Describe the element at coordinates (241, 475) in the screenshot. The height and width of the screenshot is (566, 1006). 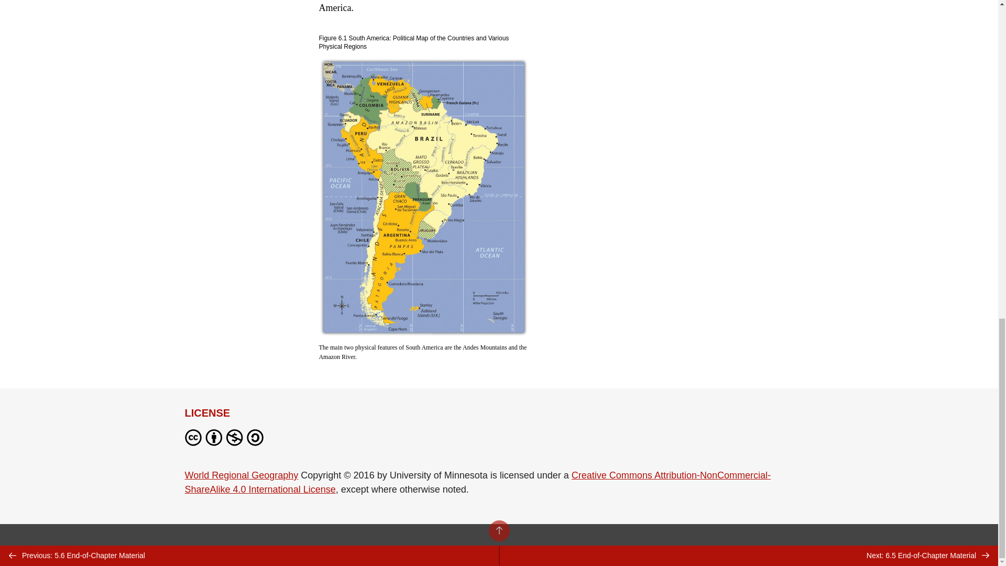
I see `World Regional Geography` at that location.